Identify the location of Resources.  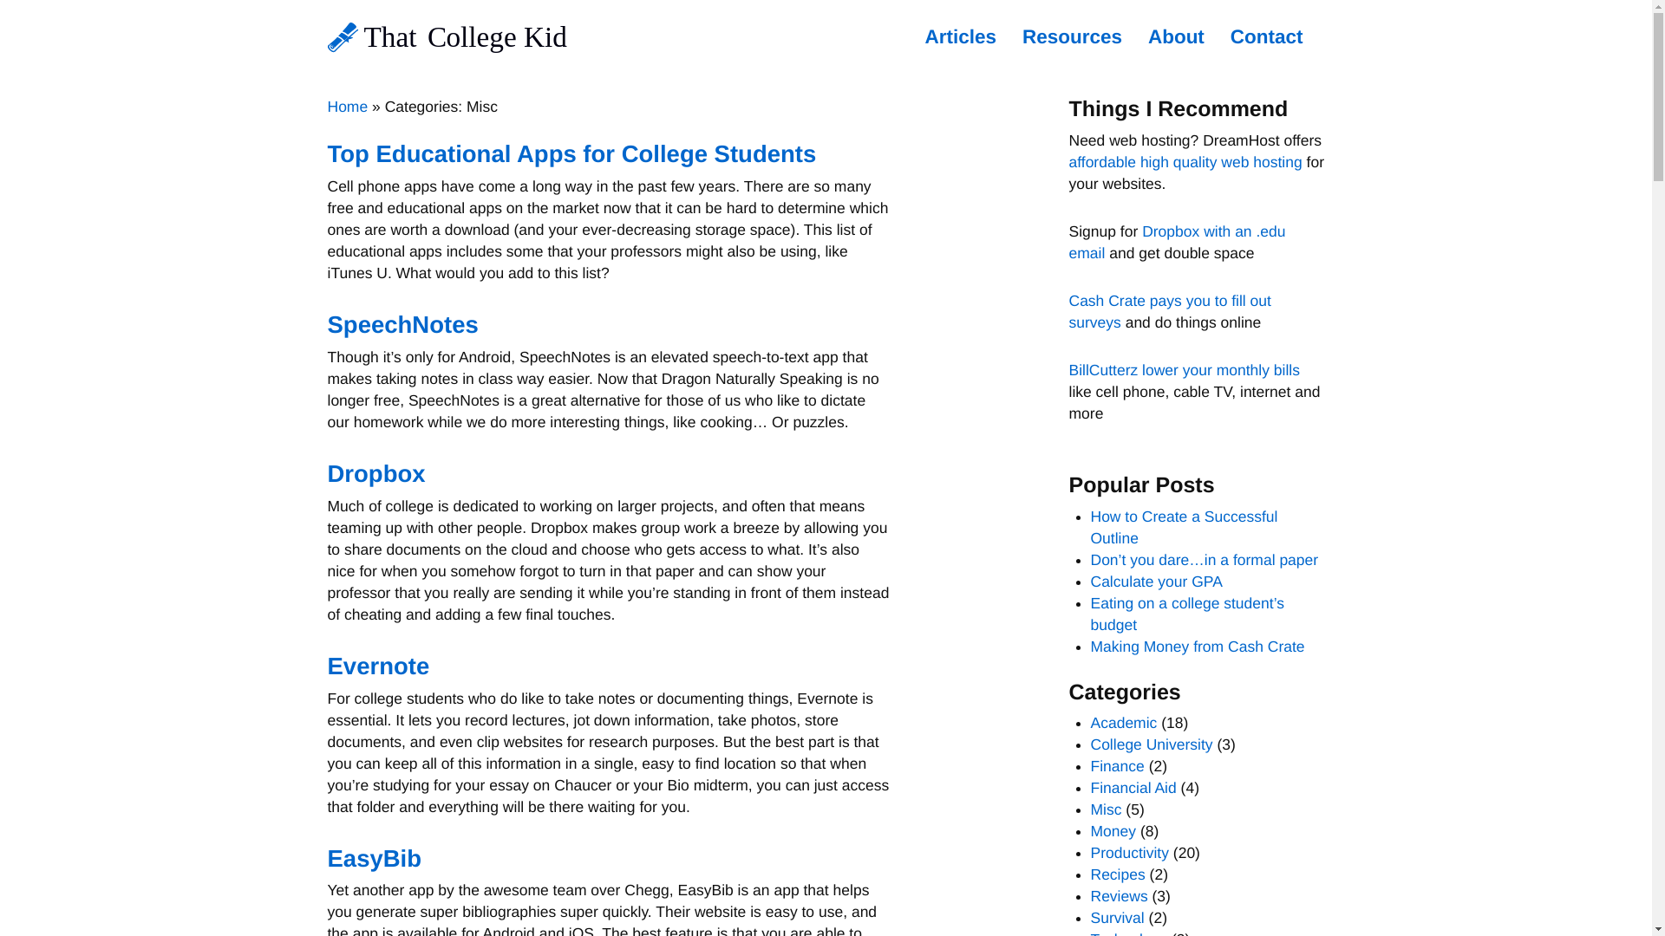
(1072, 36).